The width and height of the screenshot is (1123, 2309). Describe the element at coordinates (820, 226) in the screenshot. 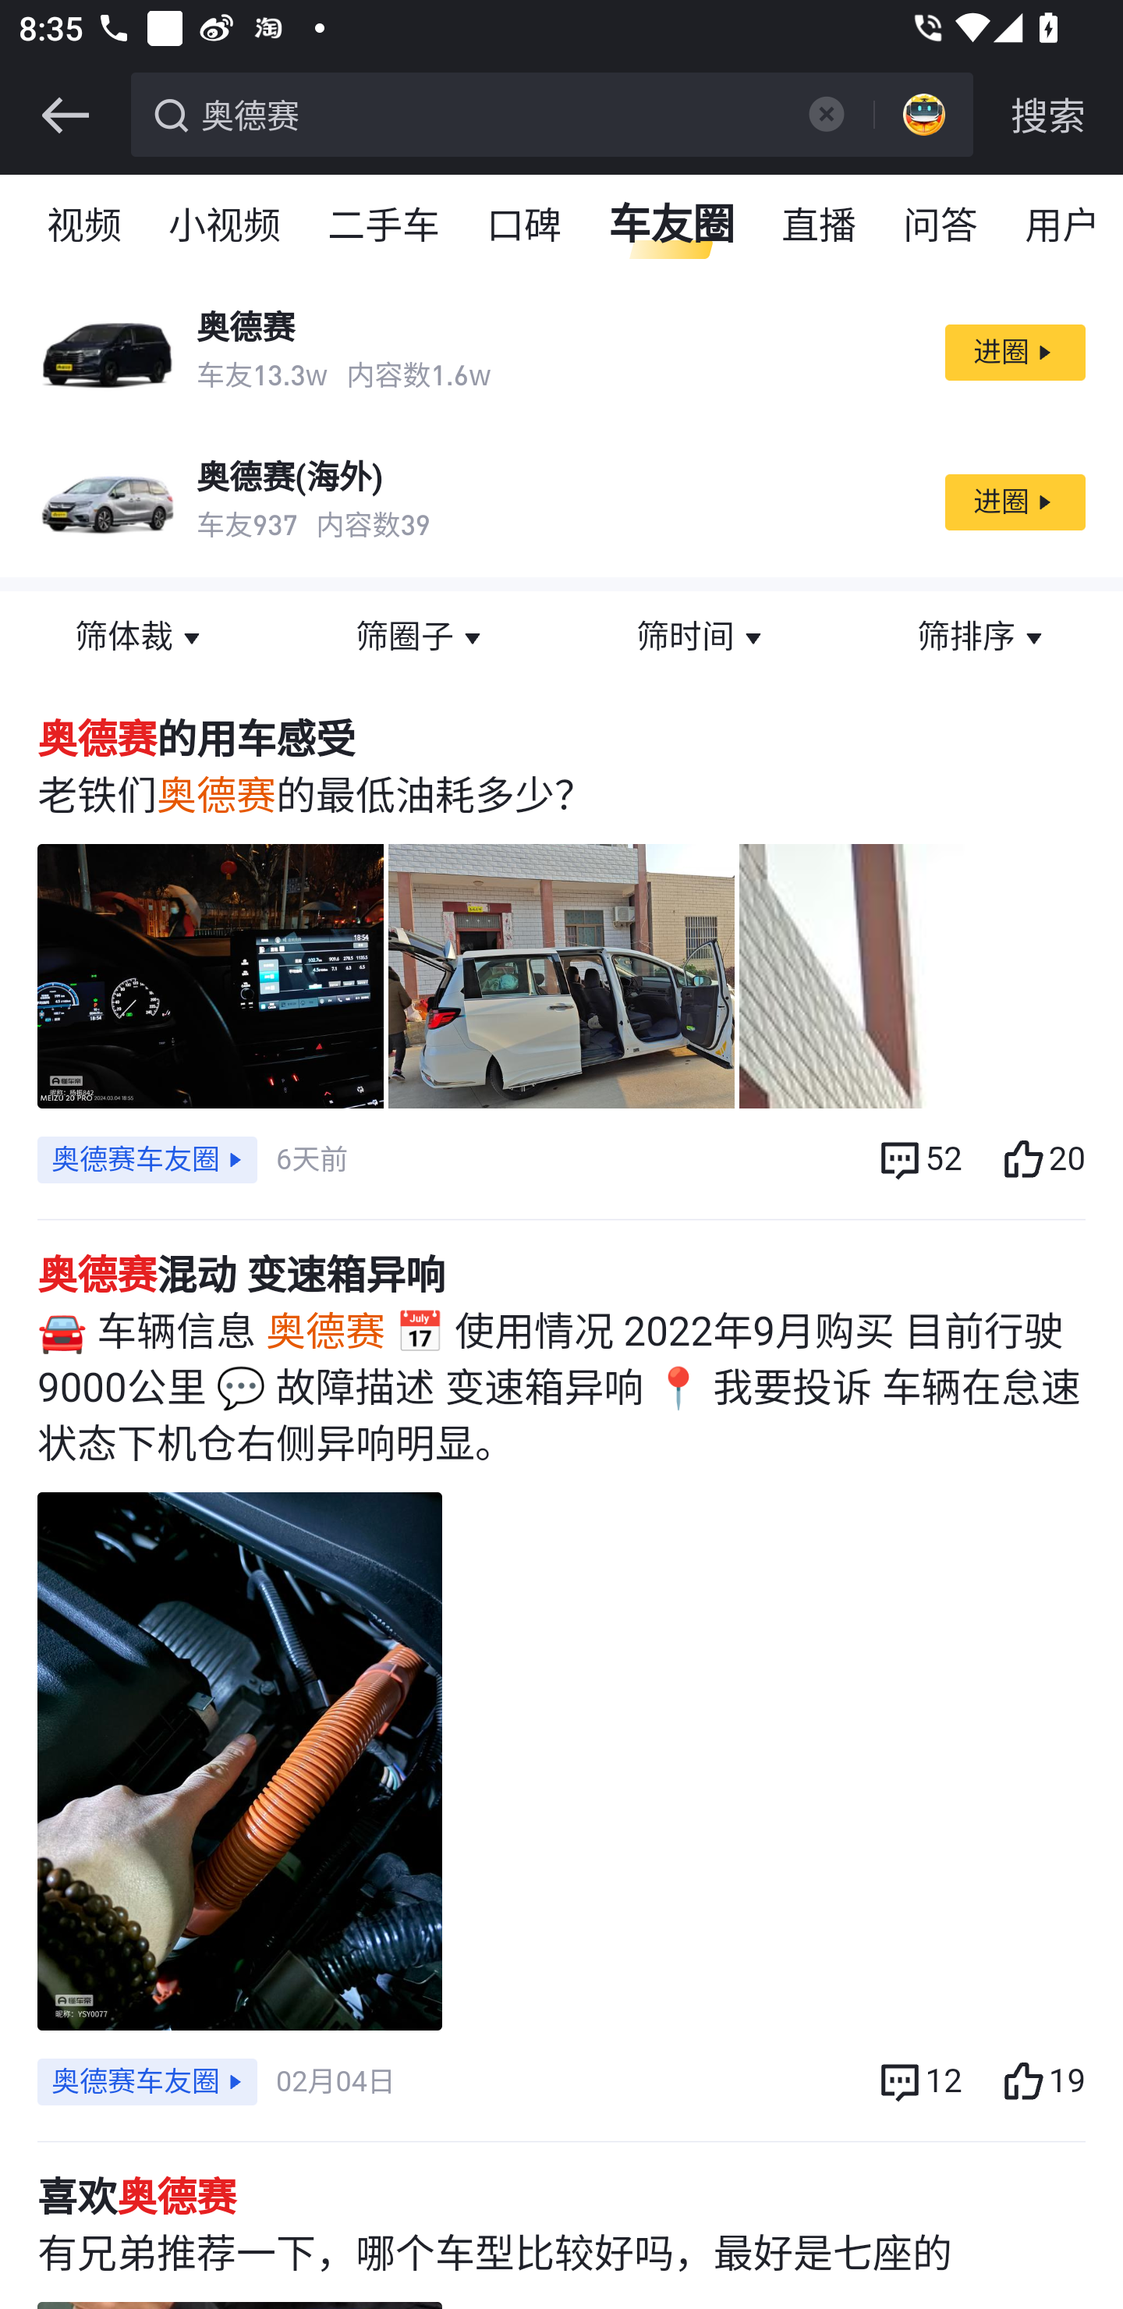

I see `直播` at that location.